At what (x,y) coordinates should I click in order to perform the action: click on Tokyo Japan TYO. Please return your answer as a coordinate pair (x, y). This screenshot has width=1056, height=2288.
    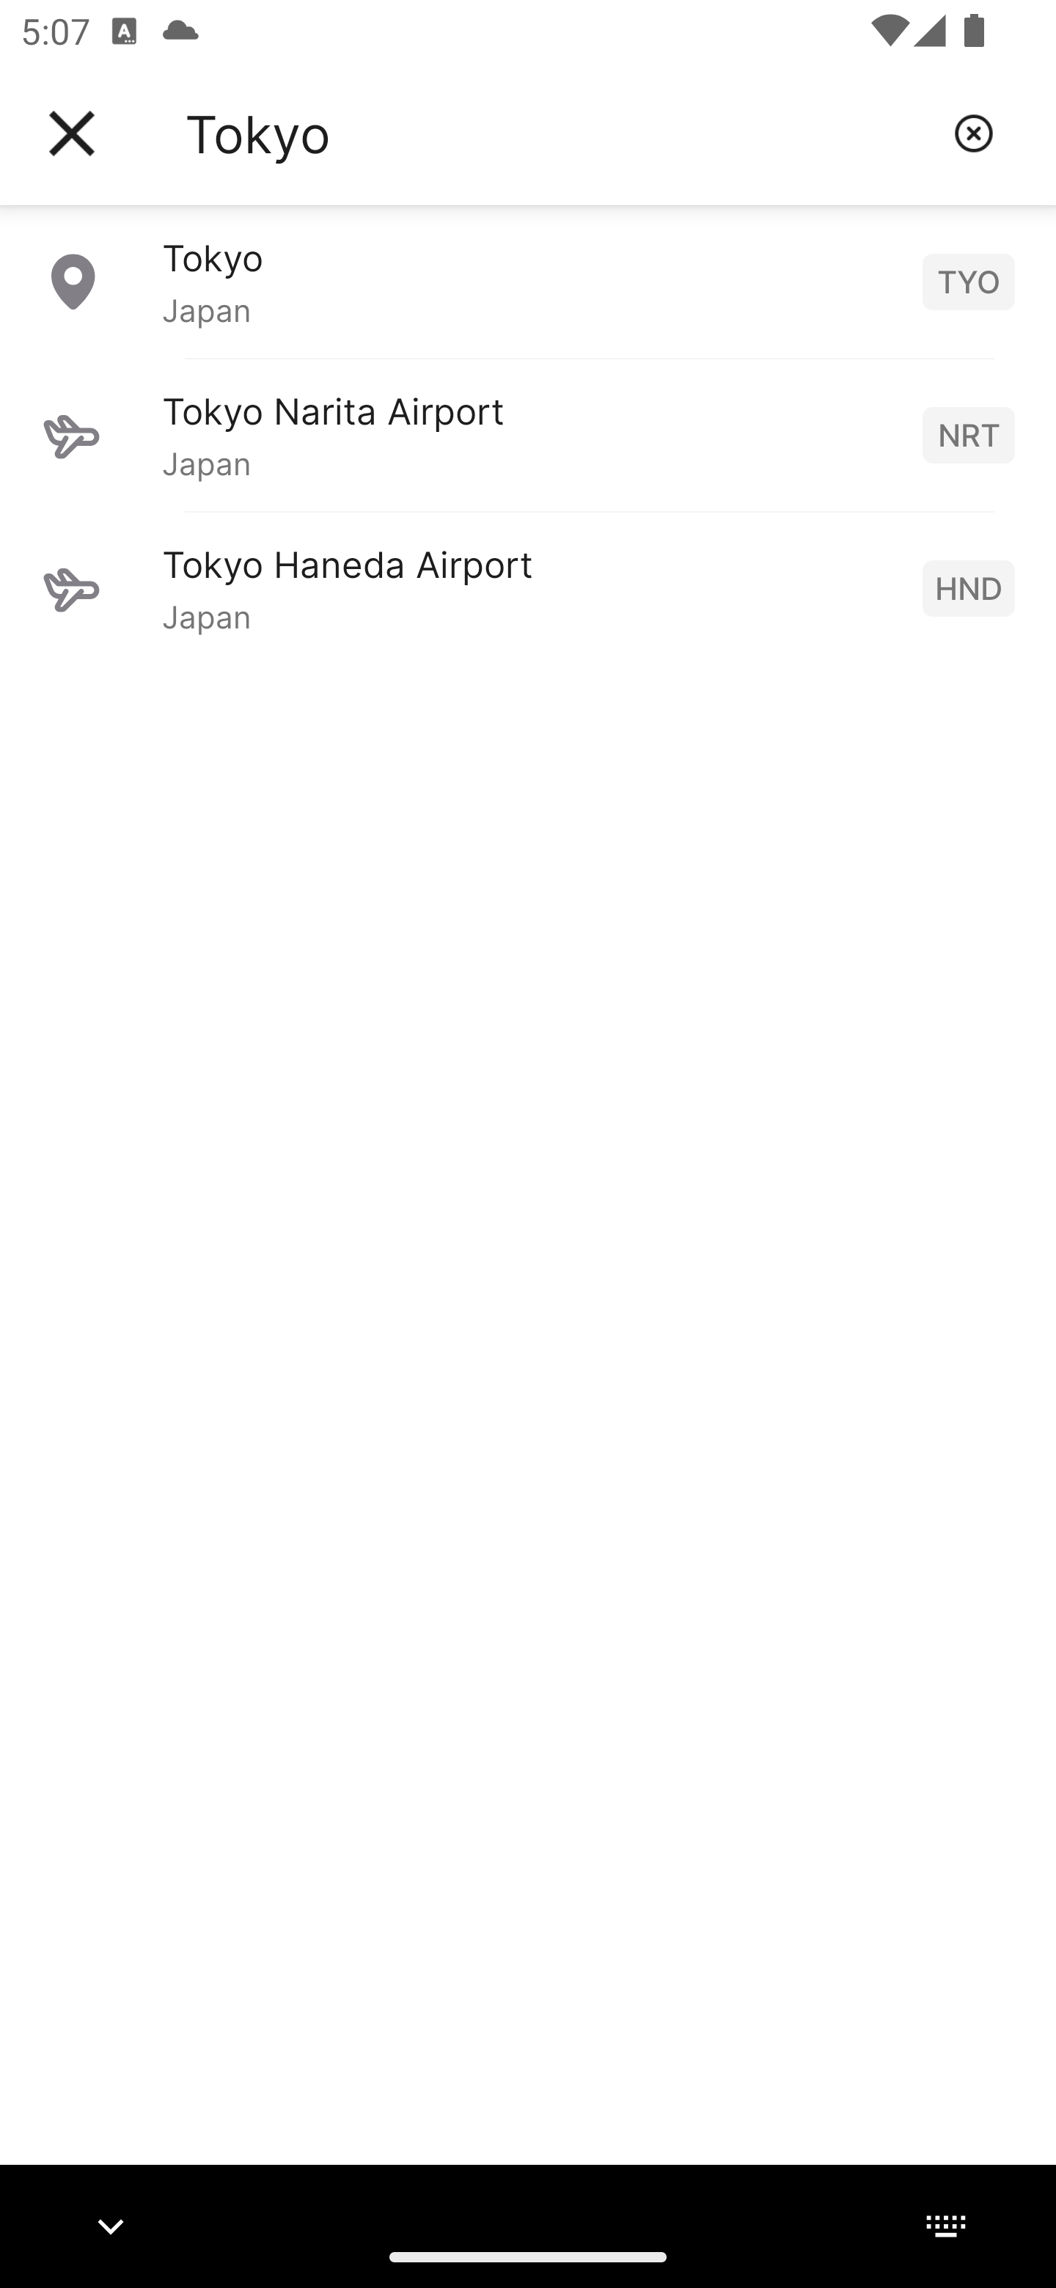
    Looking at the image, I should click on (528, 281).